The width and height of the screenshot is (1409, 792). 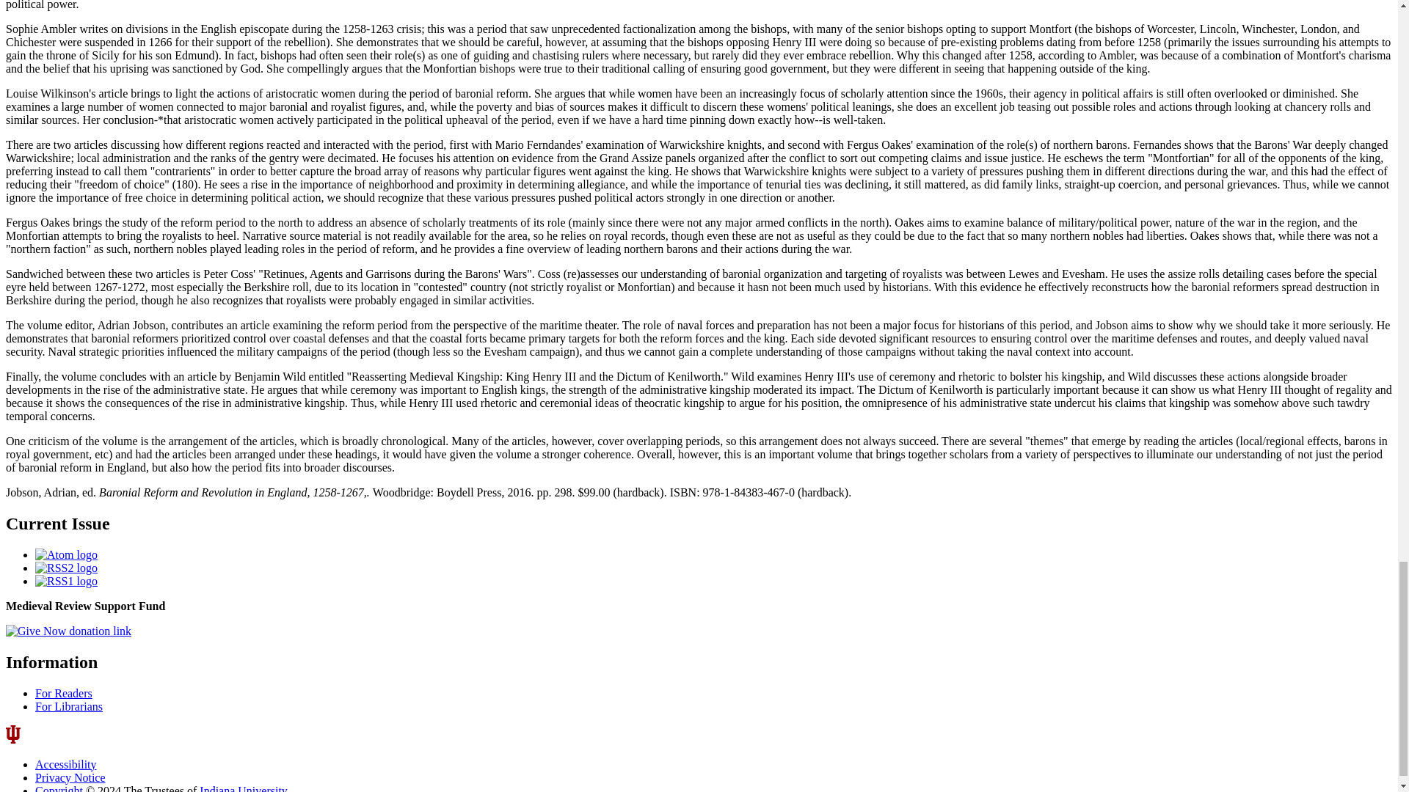 What do you see at coordinates (64, 693) in the screenshot?
I see `For Readers` at bounding box center [64, 693].